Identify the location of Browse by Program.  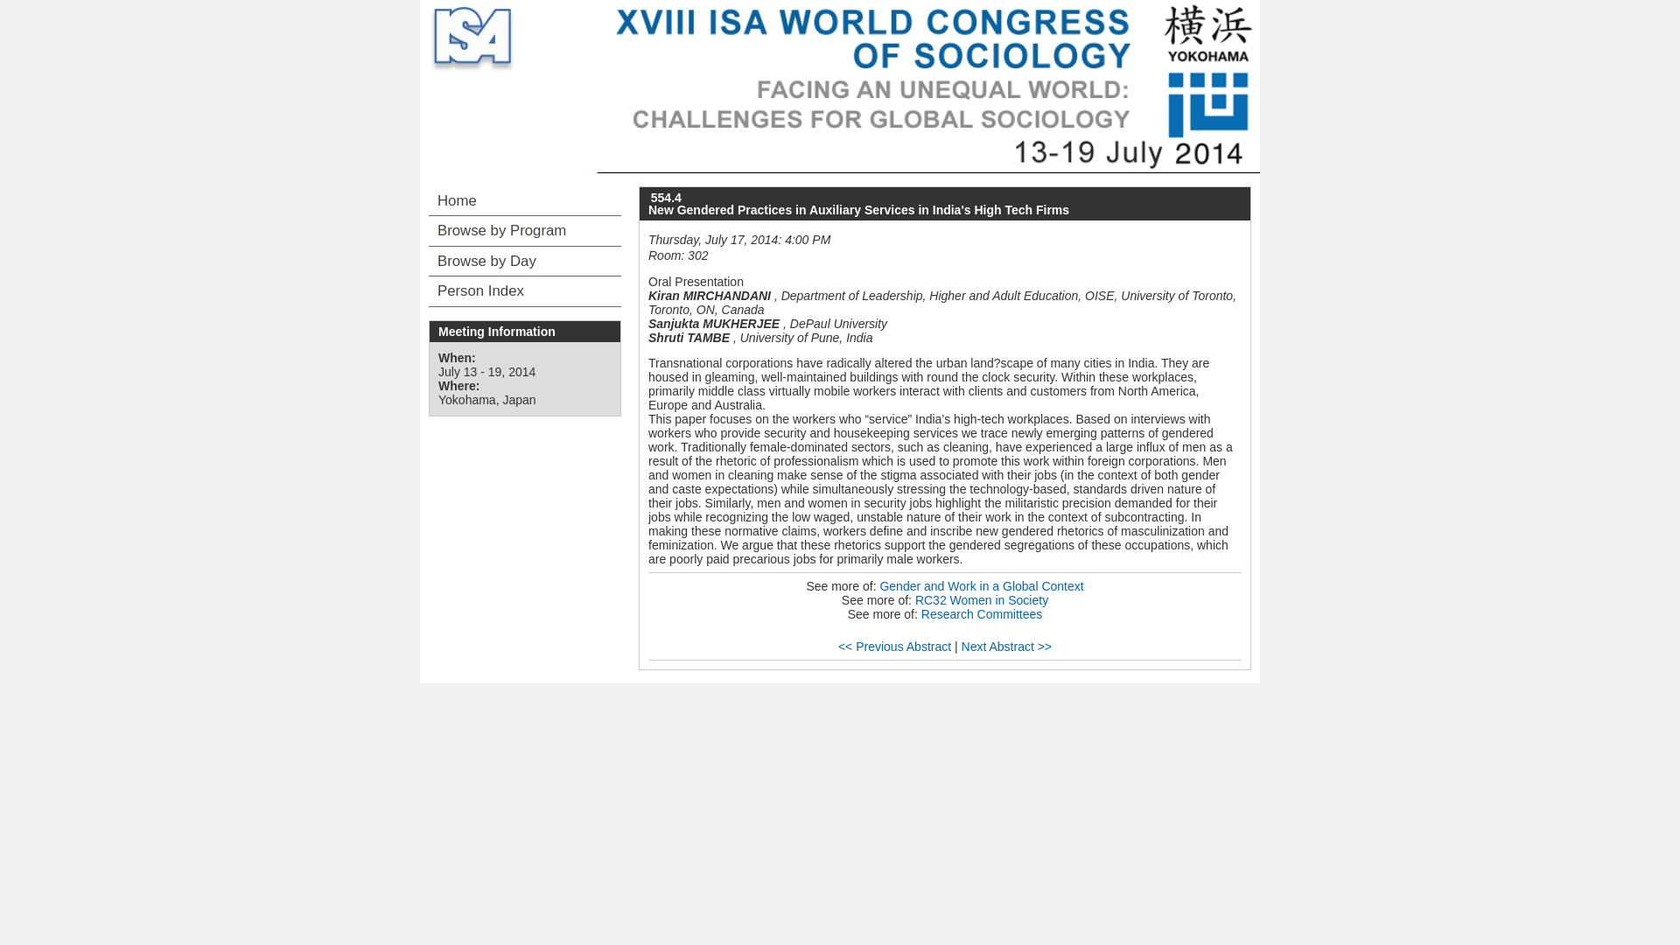
(525, 231).